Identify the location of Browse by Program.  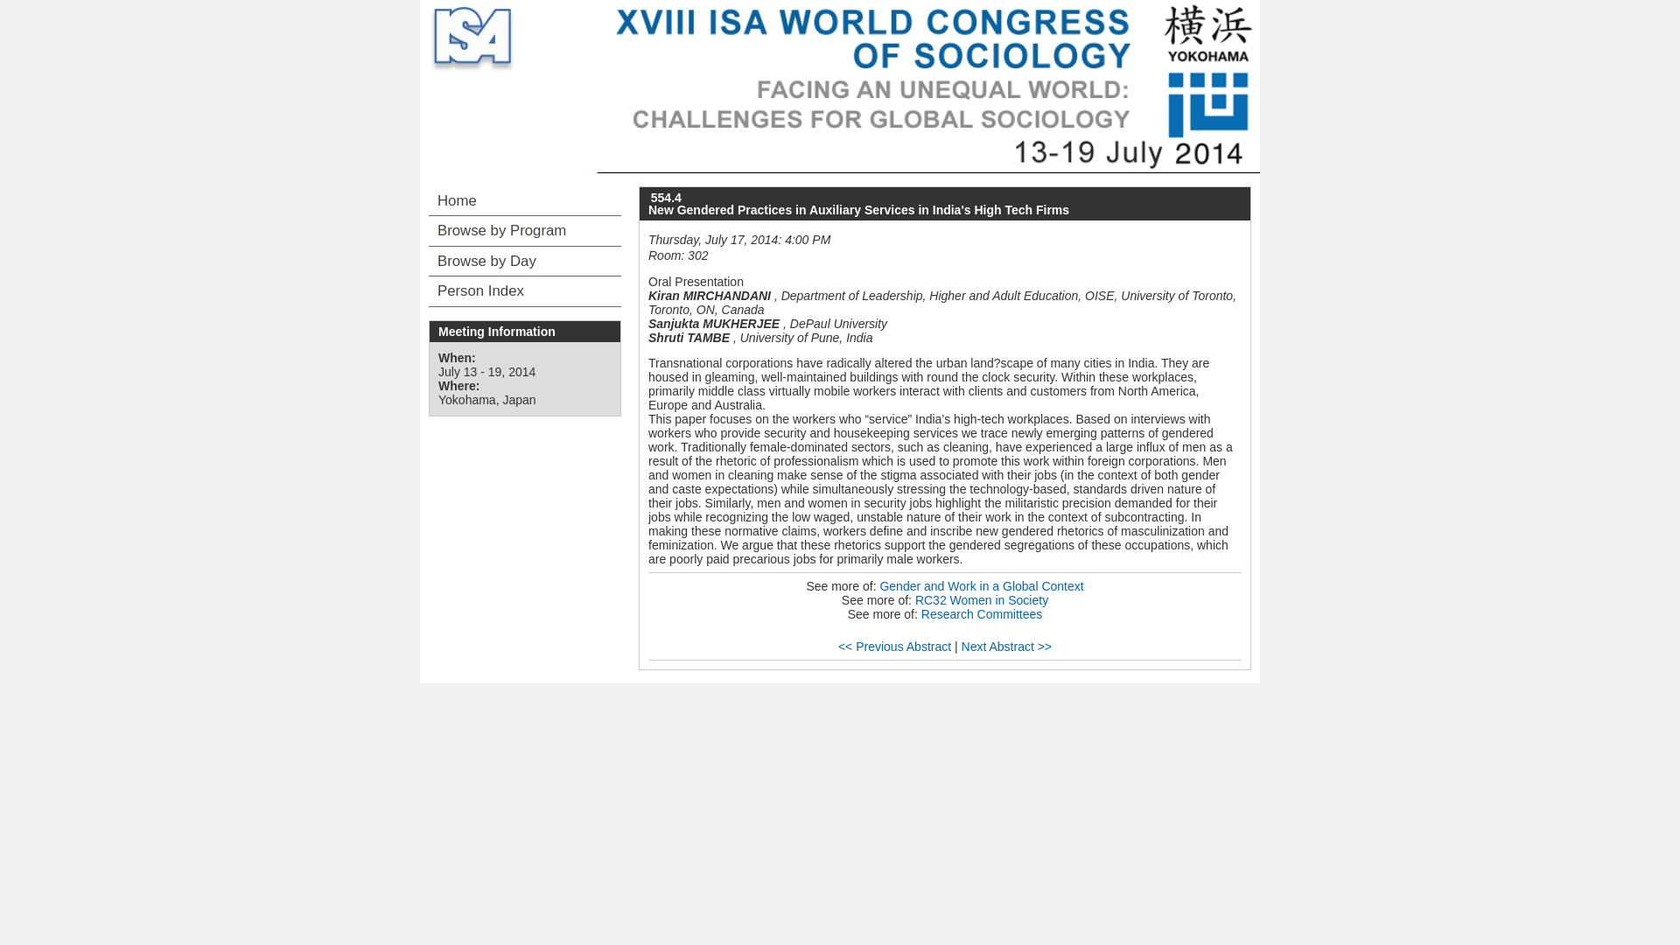
(525, 231).